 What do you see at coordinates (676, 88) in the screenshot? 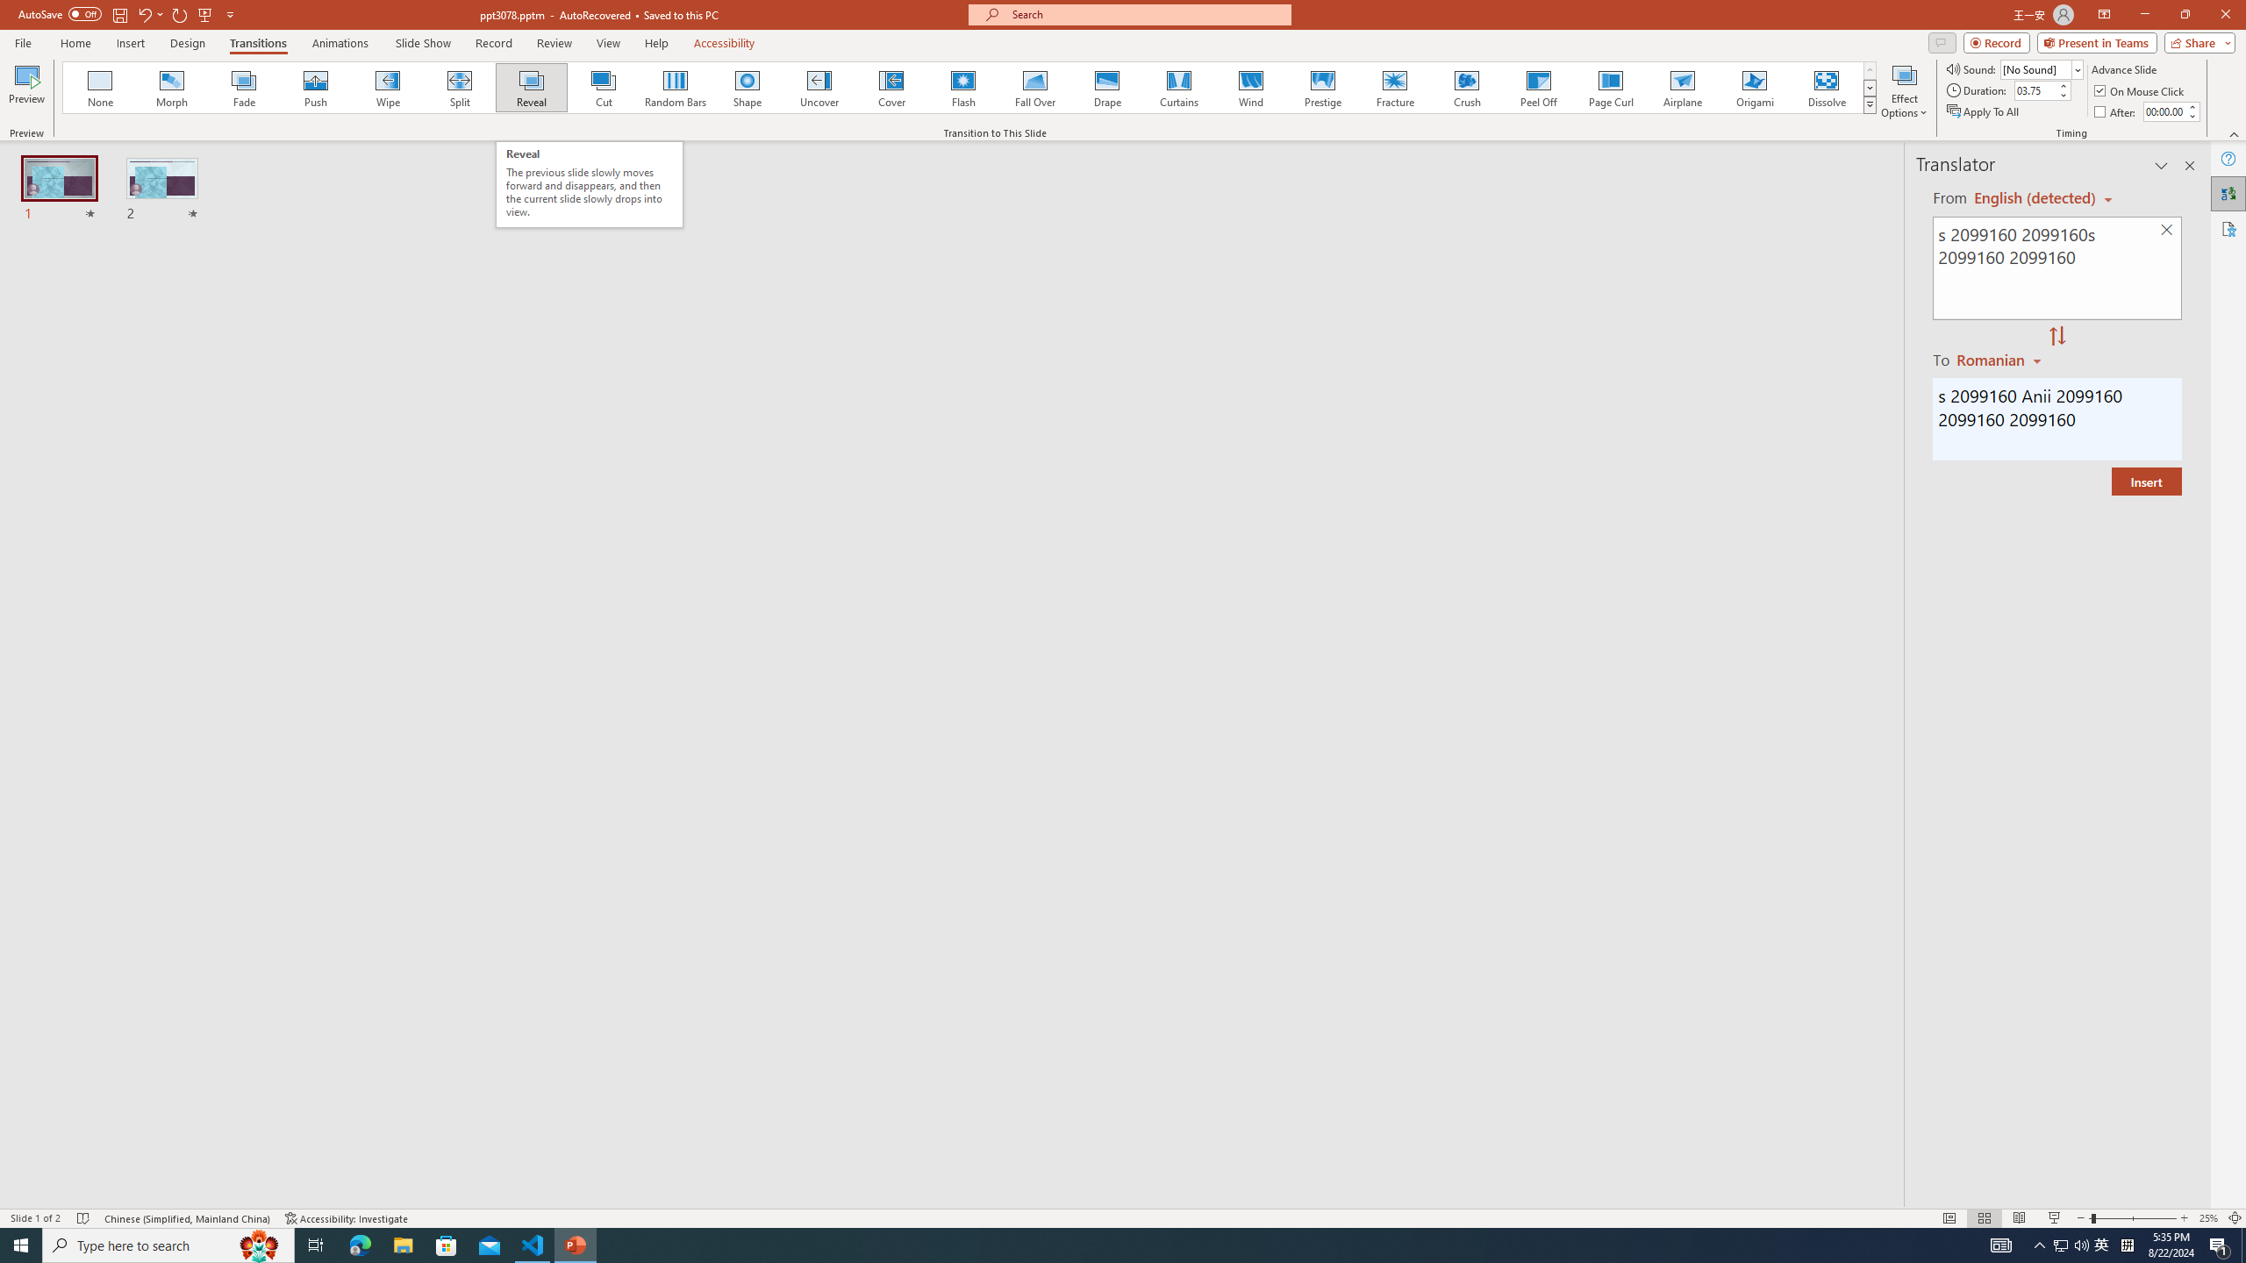
I see `Random Bars` at bounding box center [676, 88].